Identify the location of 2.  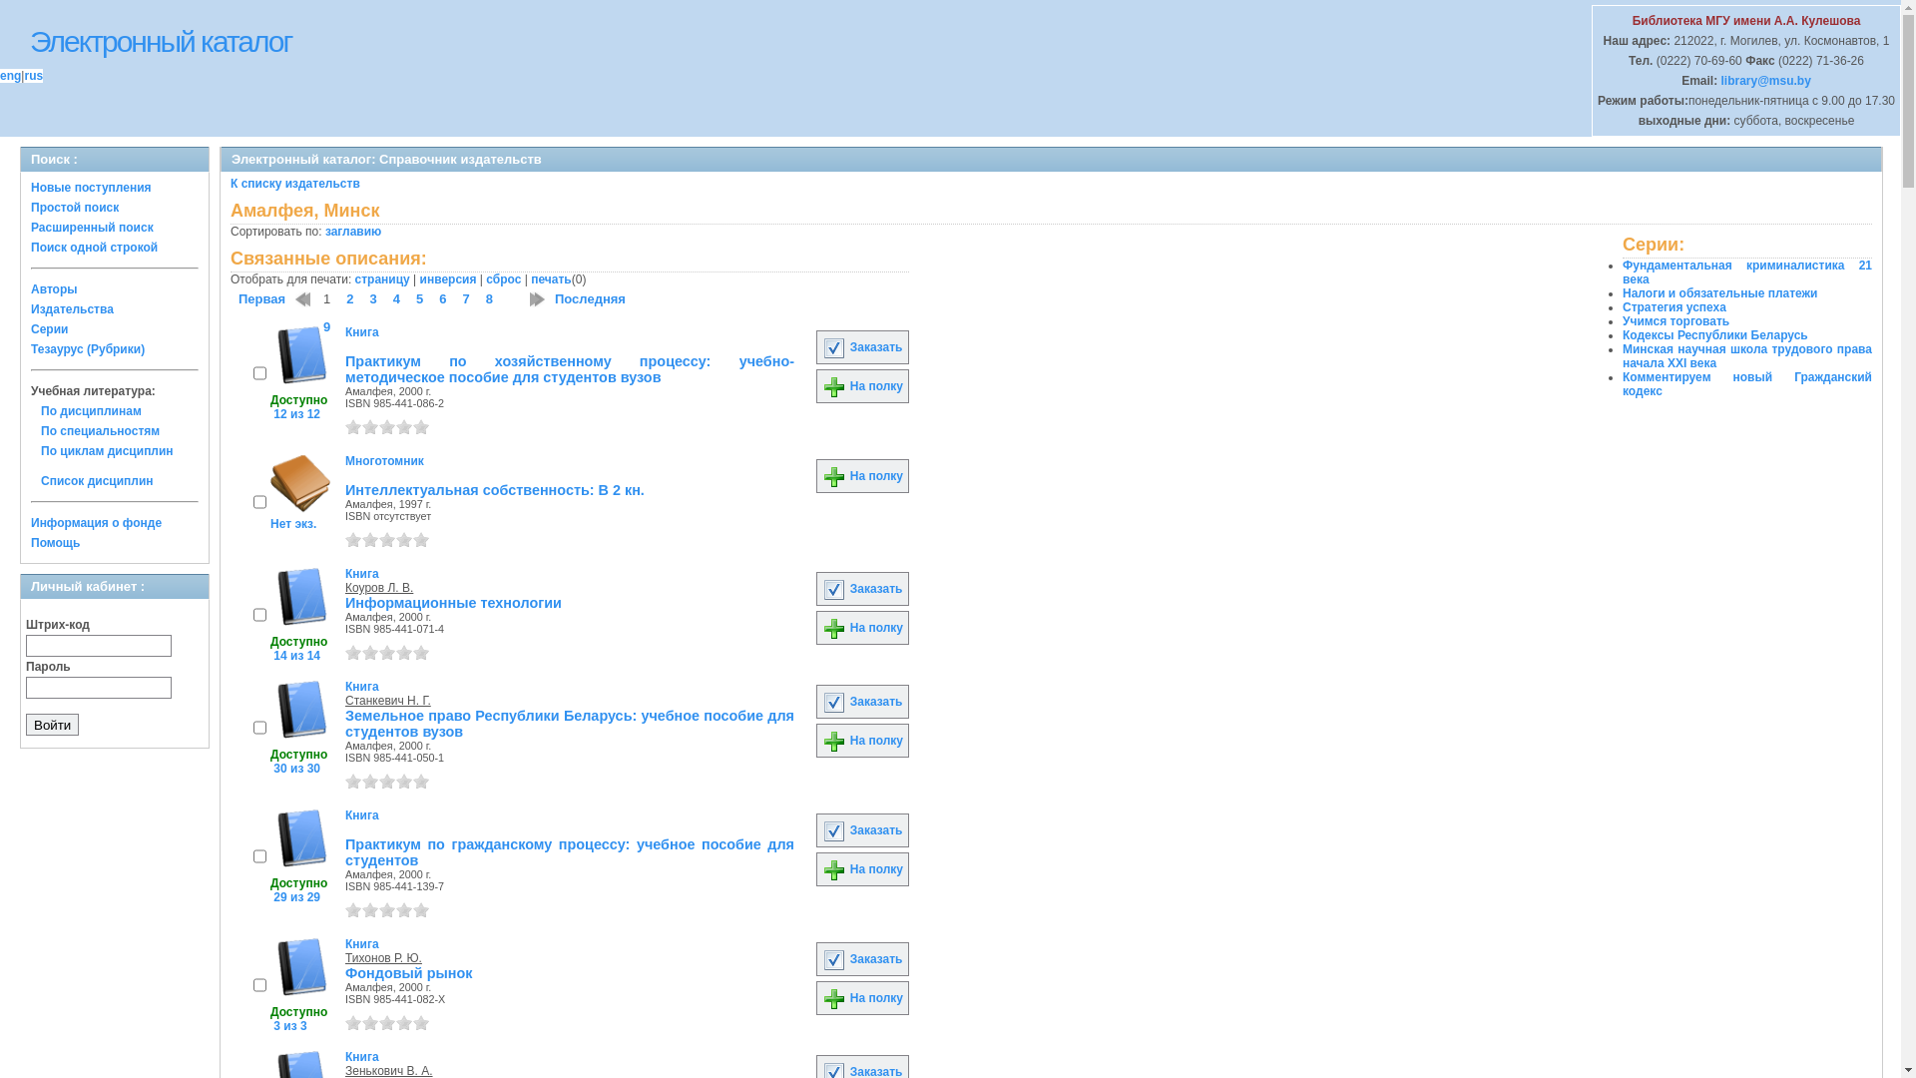
(370, 653).